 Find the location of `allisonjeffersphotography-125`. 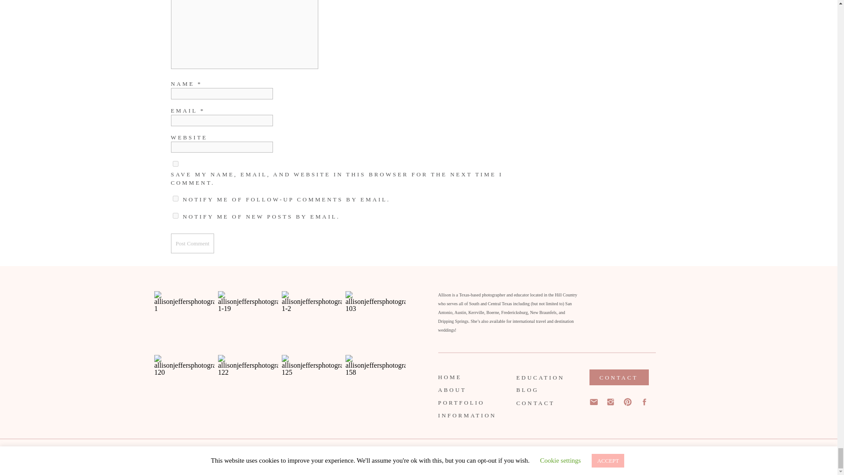

allisonjeffersphotography-125 is located at coordinates (312, 384).